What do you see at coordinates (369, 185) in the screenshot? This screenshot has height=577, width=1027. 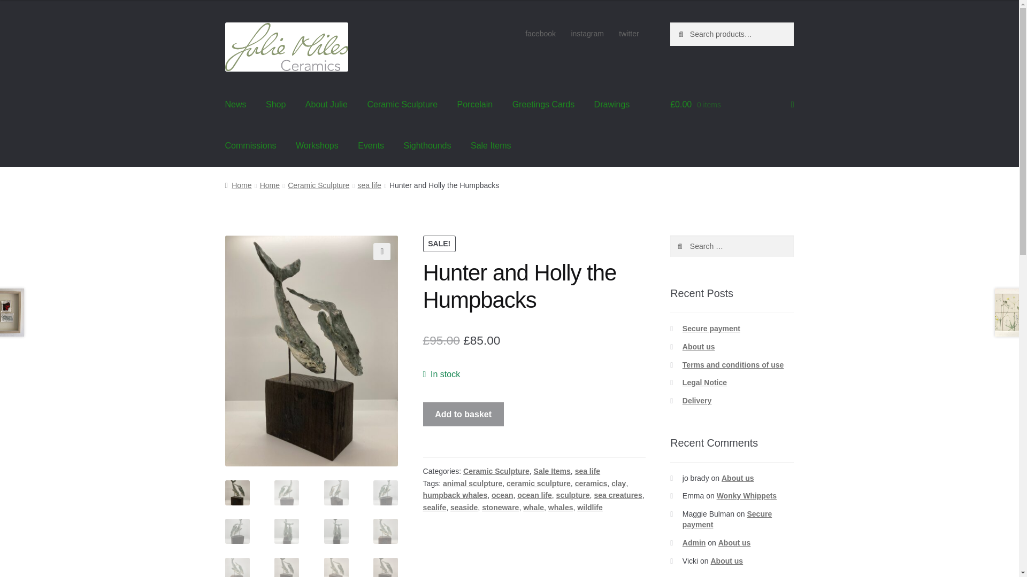 I see `sea life` at bounding box center [369, 185].